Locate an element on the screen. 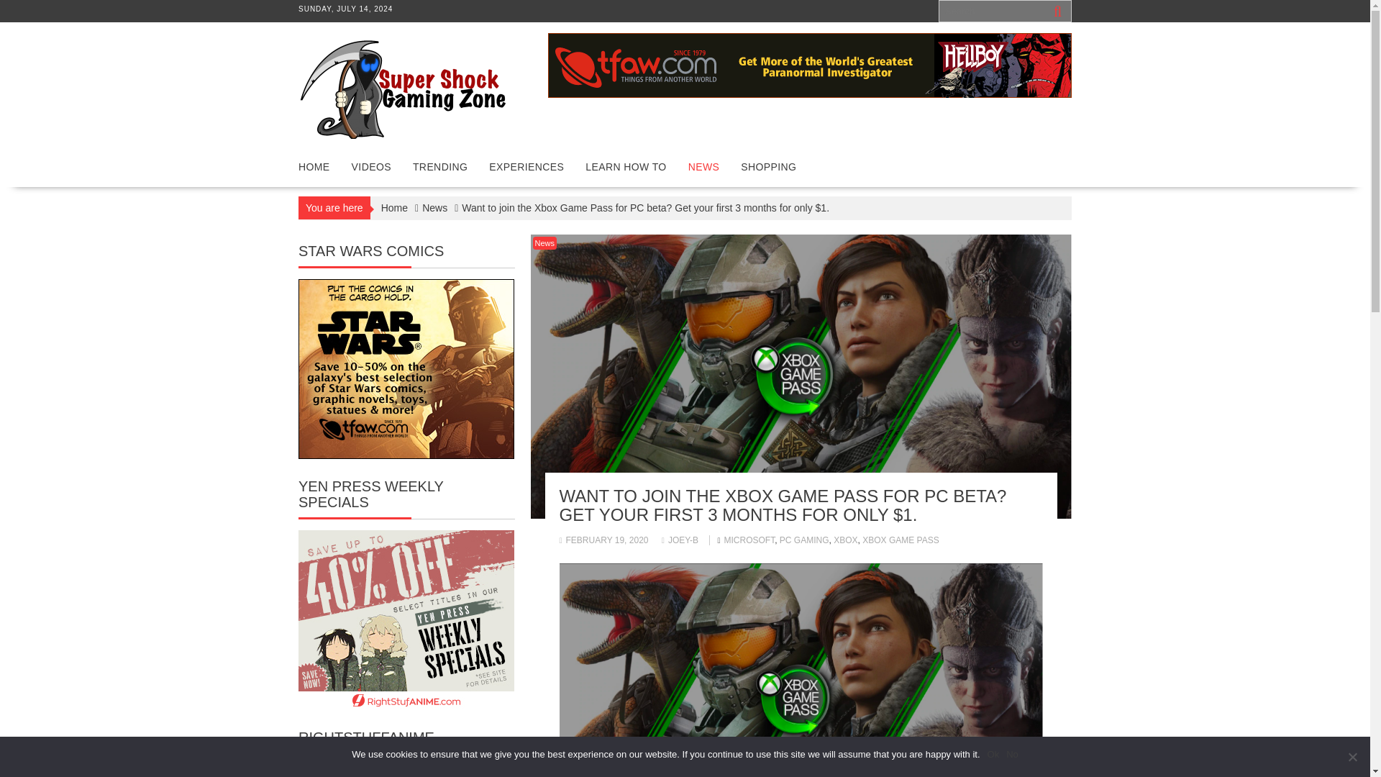  MICROSOFT is located at coordinates (749, 540).